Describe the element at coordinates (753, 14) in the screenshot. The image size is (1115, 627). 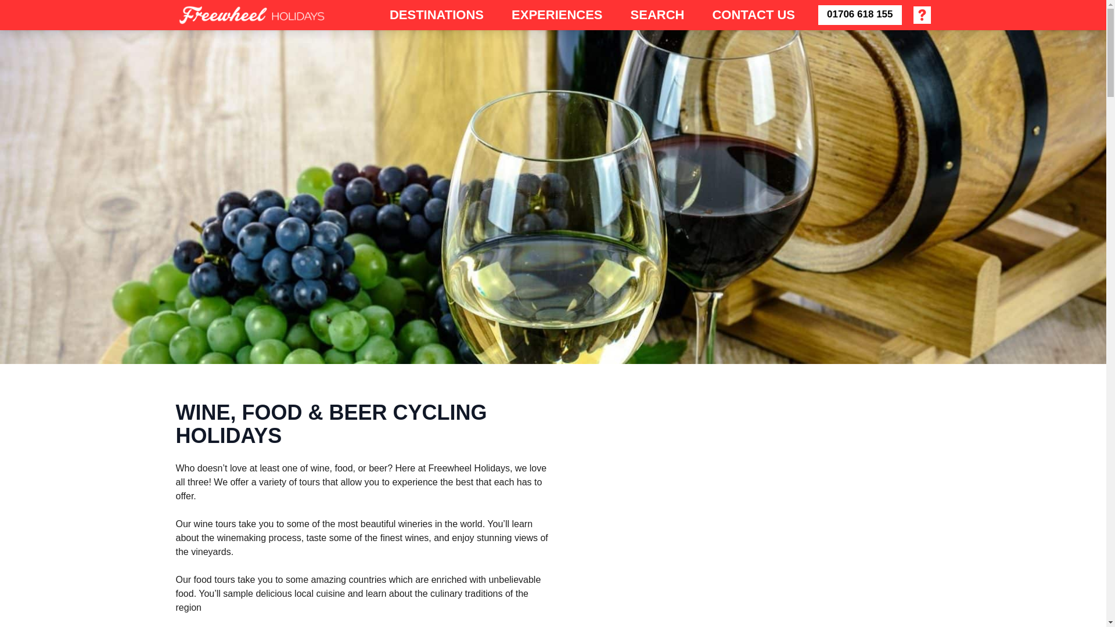
I see `CONTACT US` at that location.